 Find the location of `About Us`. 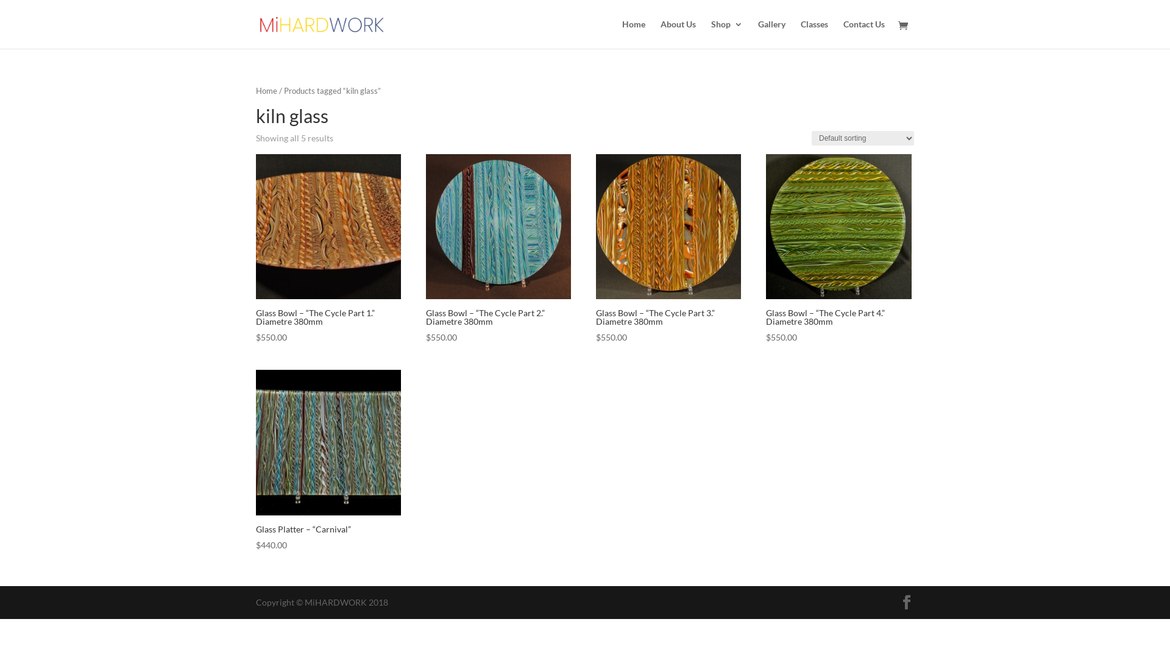

About Us is located at coordinates (678, 34).